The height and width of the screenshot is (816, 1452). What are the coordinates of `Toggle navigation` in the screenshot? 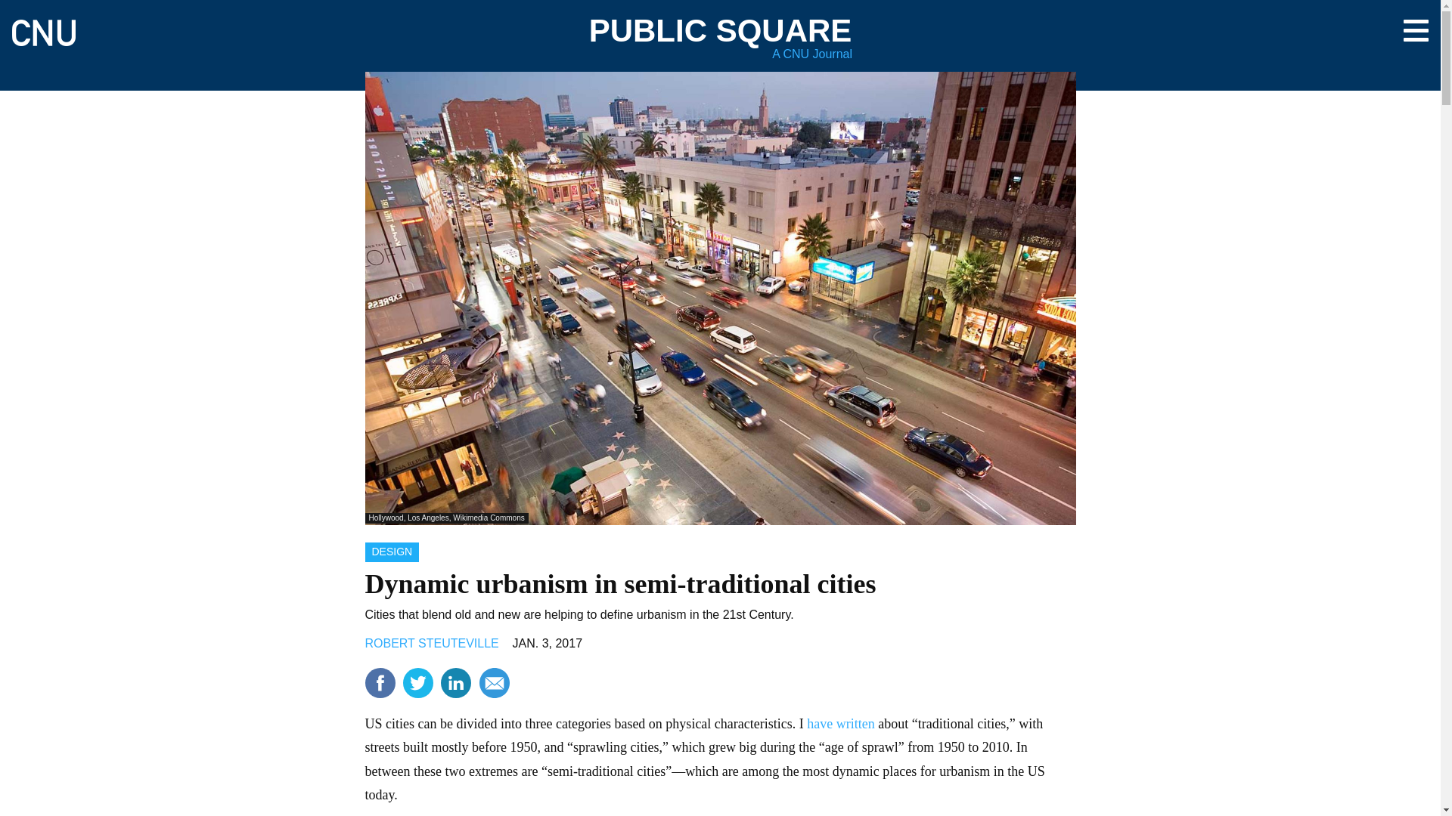 It's located at (1416, 30).